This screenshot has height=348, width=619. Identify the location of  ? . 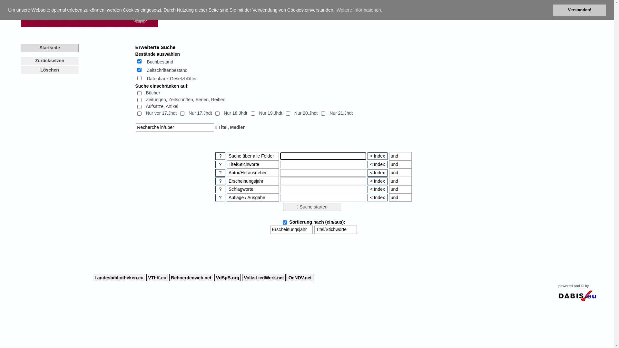
(221, 189).